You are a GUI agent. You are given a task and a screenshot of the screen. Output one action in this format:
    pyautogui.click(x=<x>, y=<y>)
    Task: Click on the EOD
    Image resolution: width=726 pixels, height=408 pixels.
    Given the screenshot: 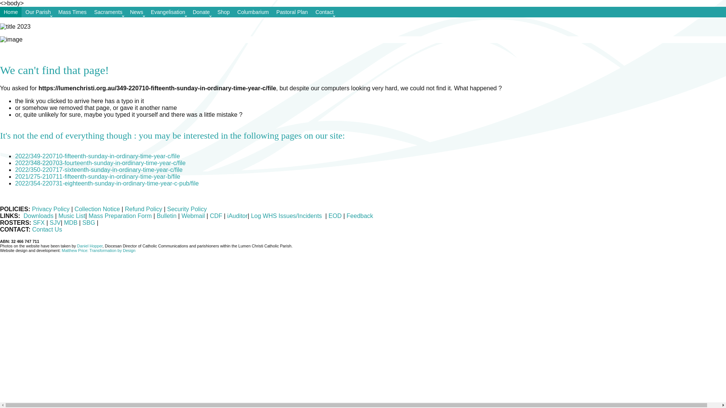 What is the action you would take?
    pyautogui.click(x=335, y=216)
    